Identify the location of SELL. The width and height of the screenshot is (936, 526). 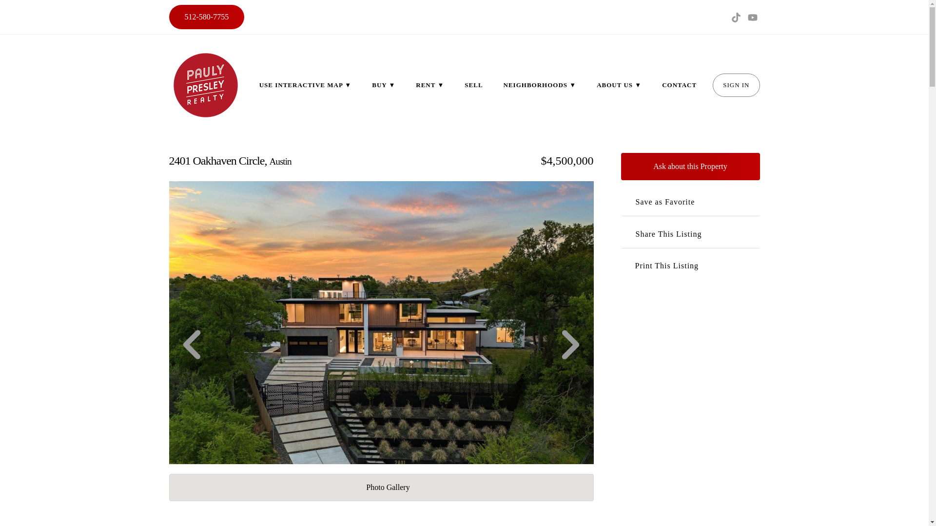
(473, 85).